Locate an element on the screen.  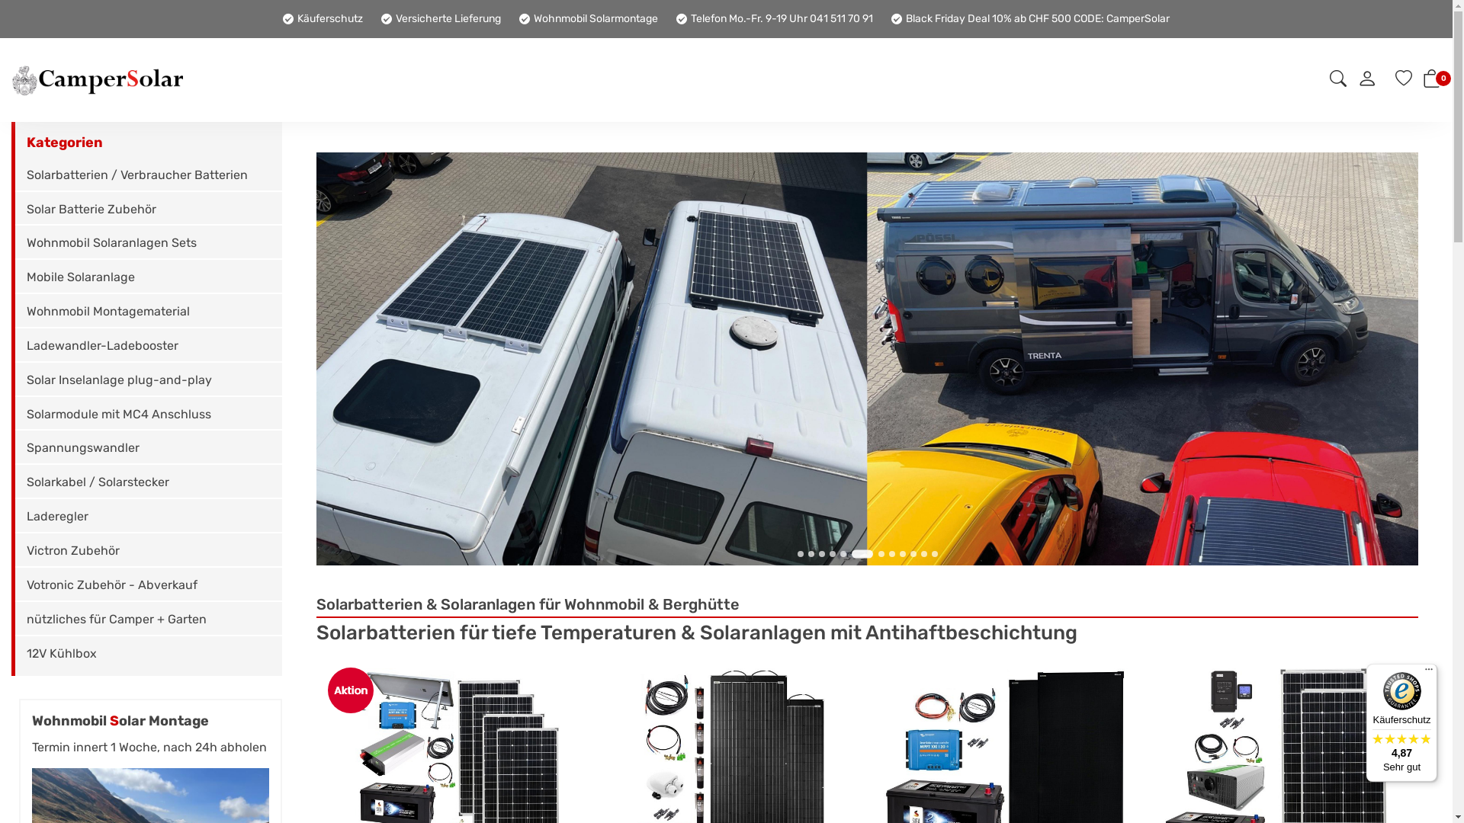
Ladewandler-Ladebooster is located at coordinates (149, 347).